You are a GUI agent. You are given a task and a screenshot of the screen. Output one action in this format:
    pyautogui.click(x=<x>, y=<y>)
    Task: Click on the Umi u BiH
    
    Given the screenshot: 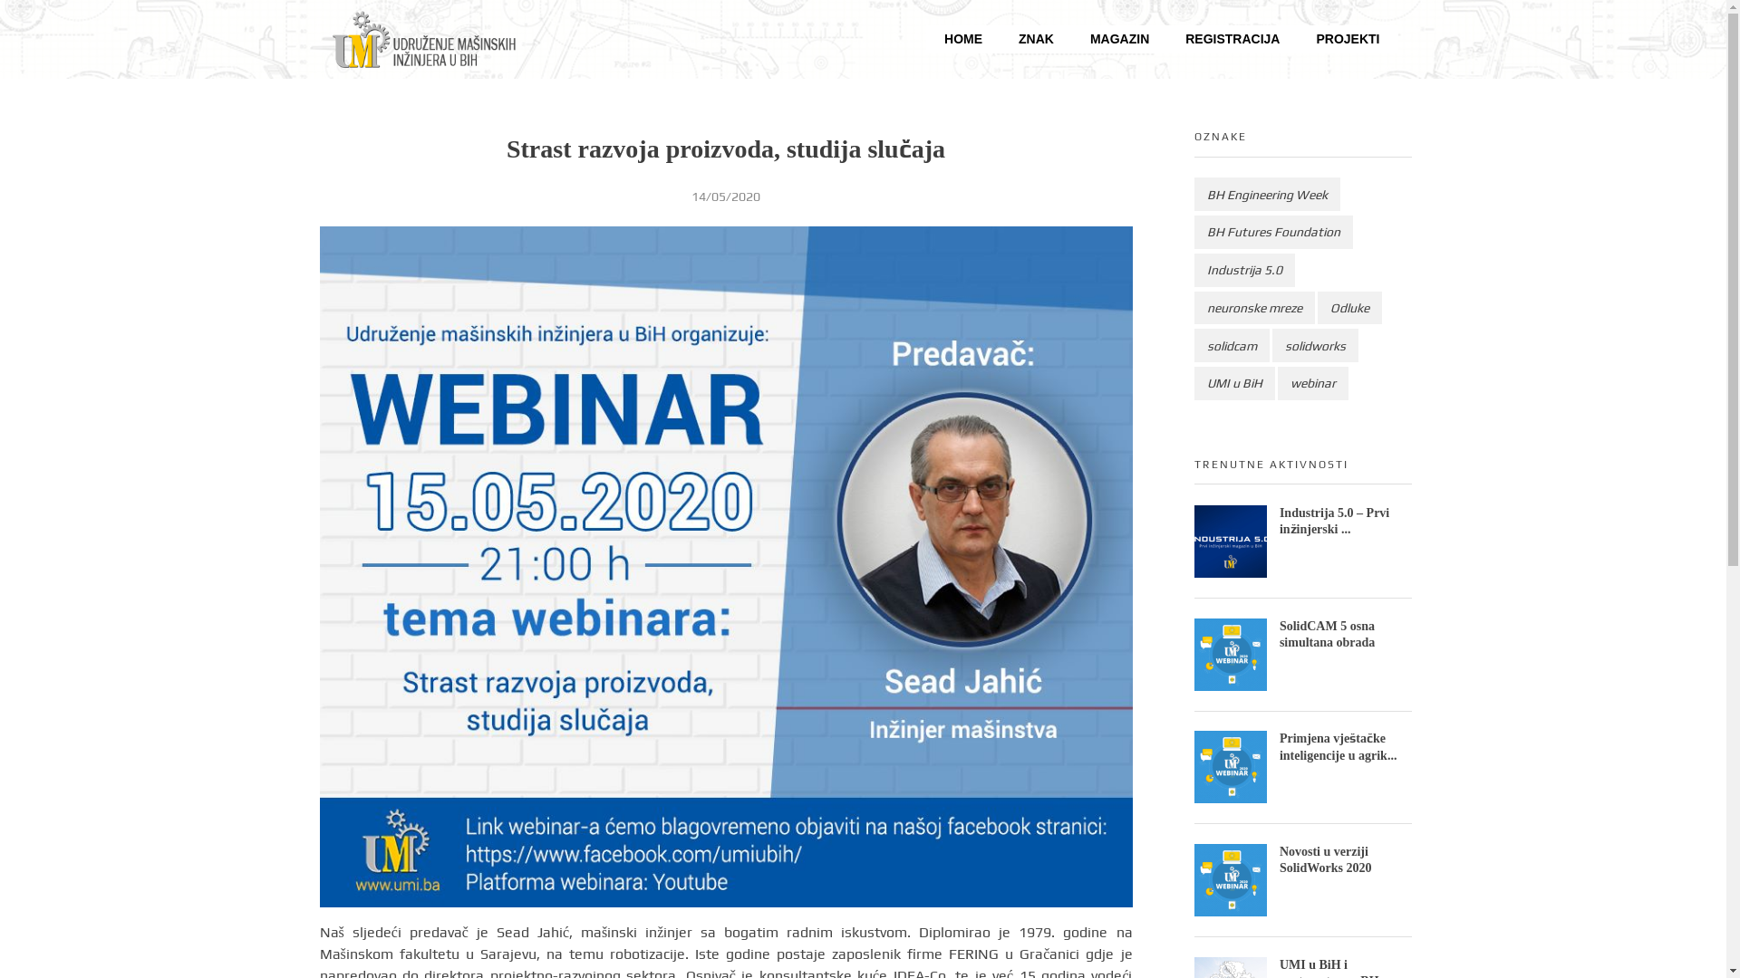 What is the action you would take?
    pyautogui.click(x=464, y=41)
    